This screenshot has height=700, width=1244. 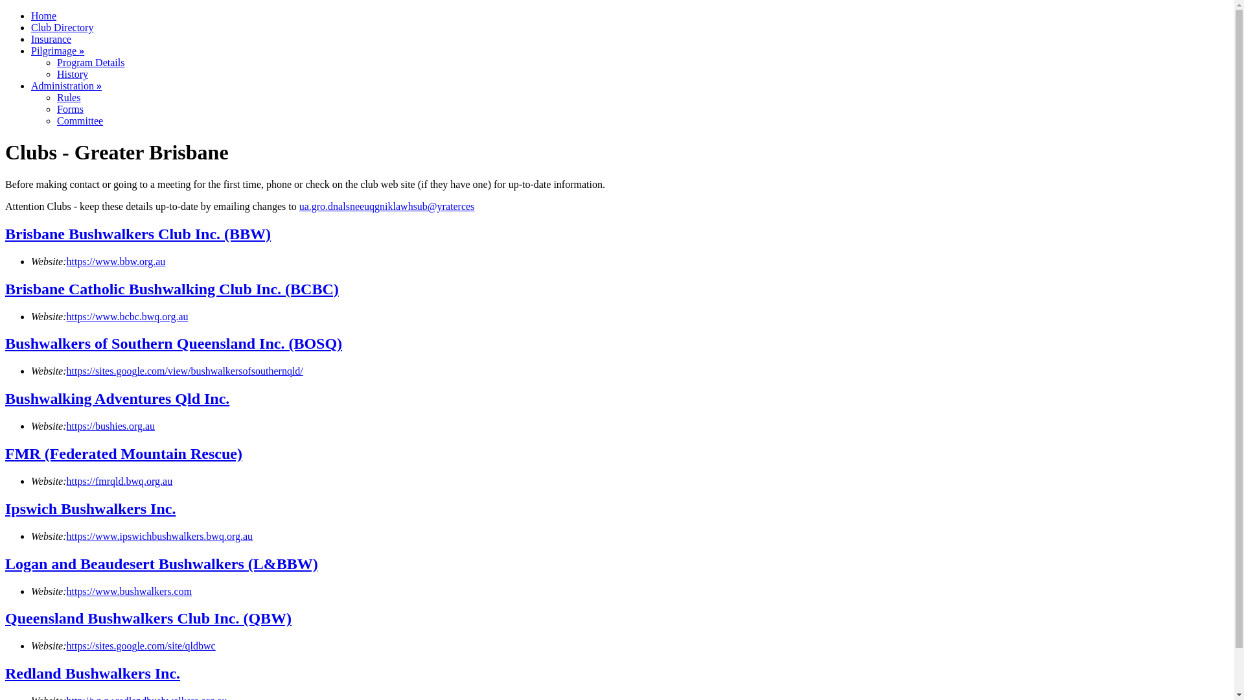 What do you see at coordinates (117, 399) in the screenshot?
I see `Bushwalking Adventures Qld Inc.` at bounding box center [117, 399].